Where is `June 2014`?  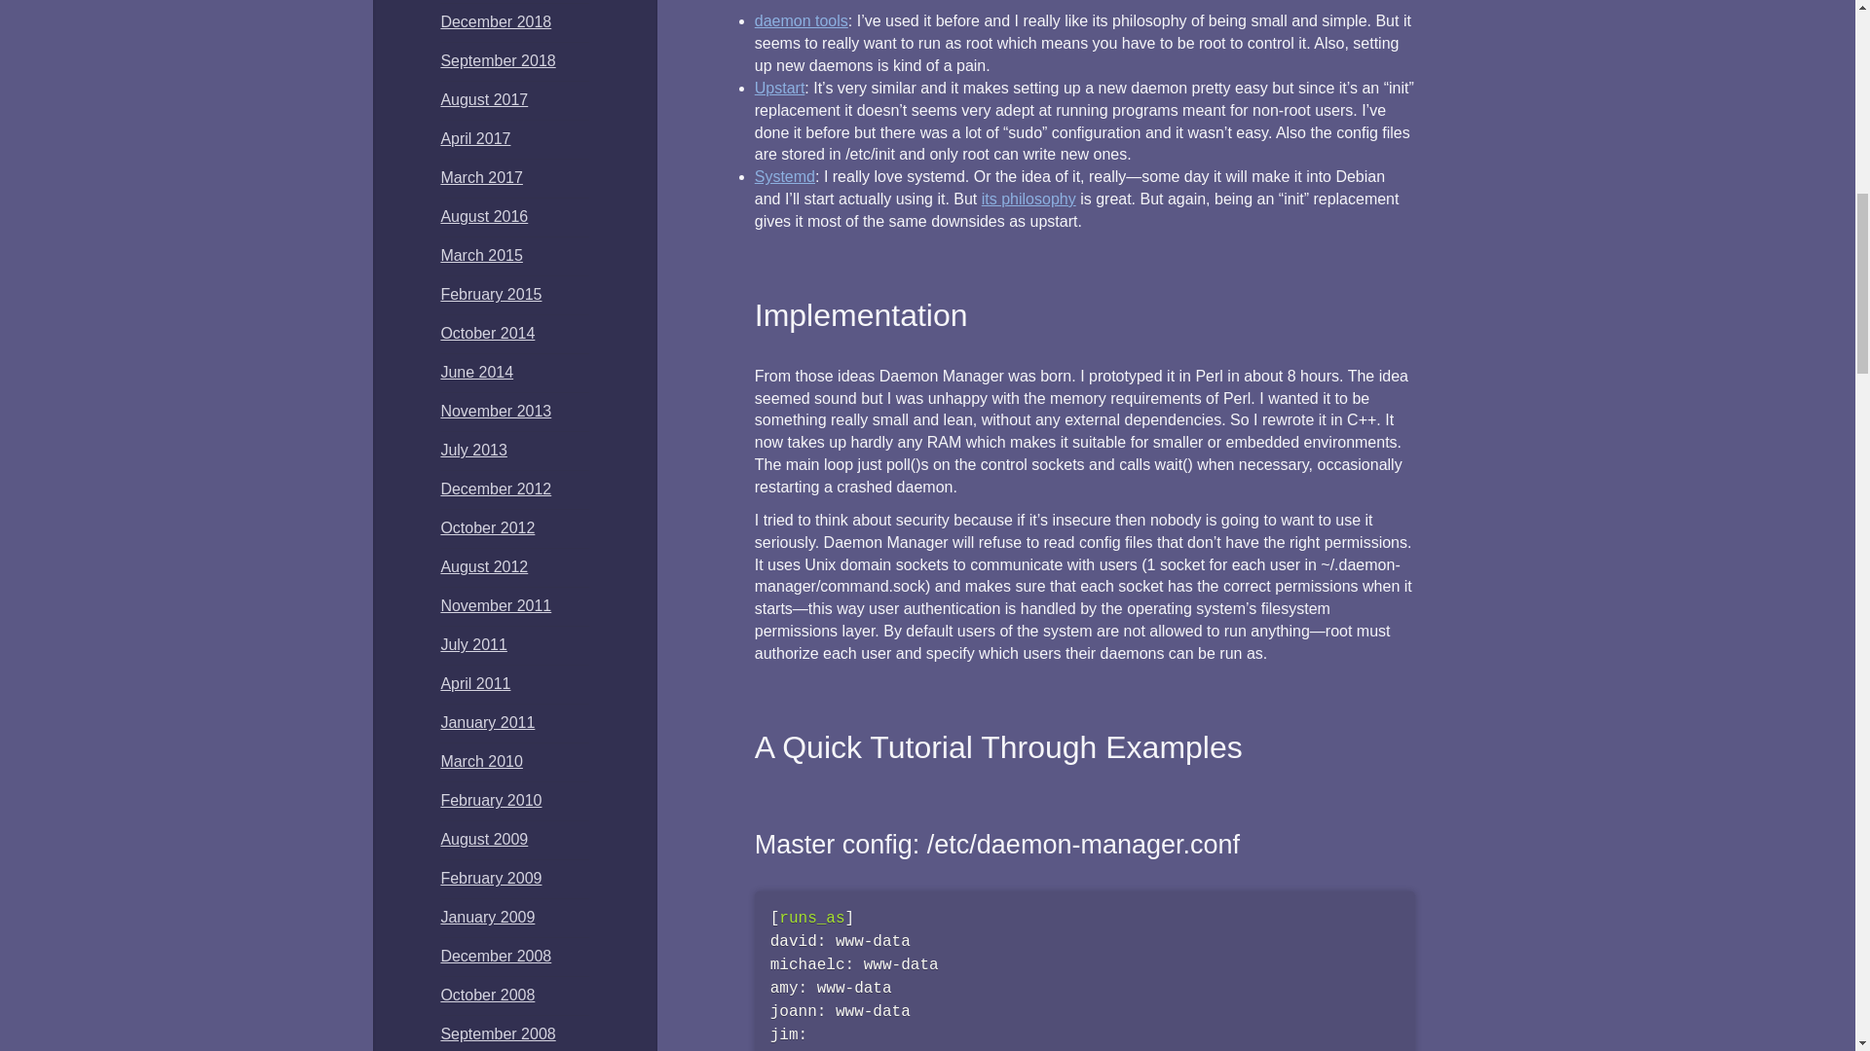
June 2014 is located at coordinates (475, 372).